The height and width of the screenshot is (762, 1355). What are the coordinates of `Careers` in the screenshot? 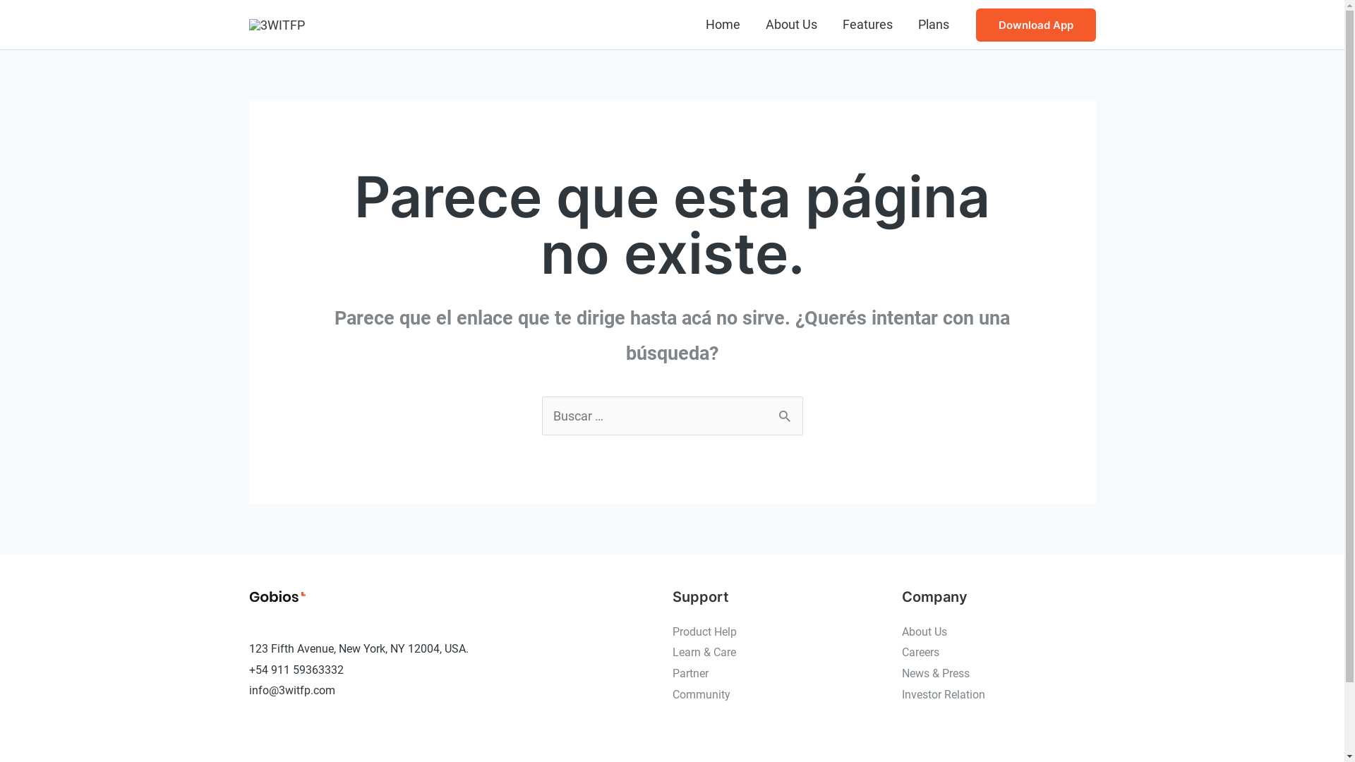 It's located at (920, 652).